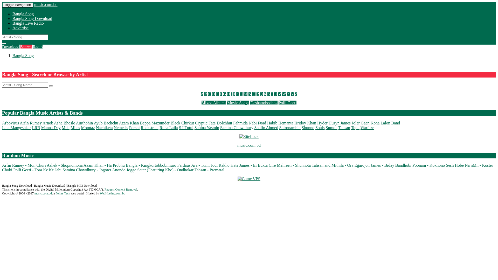  What do you see at coordinates (241, 94) in the screenshot?
I see `L` at bounding box center [241, 94].